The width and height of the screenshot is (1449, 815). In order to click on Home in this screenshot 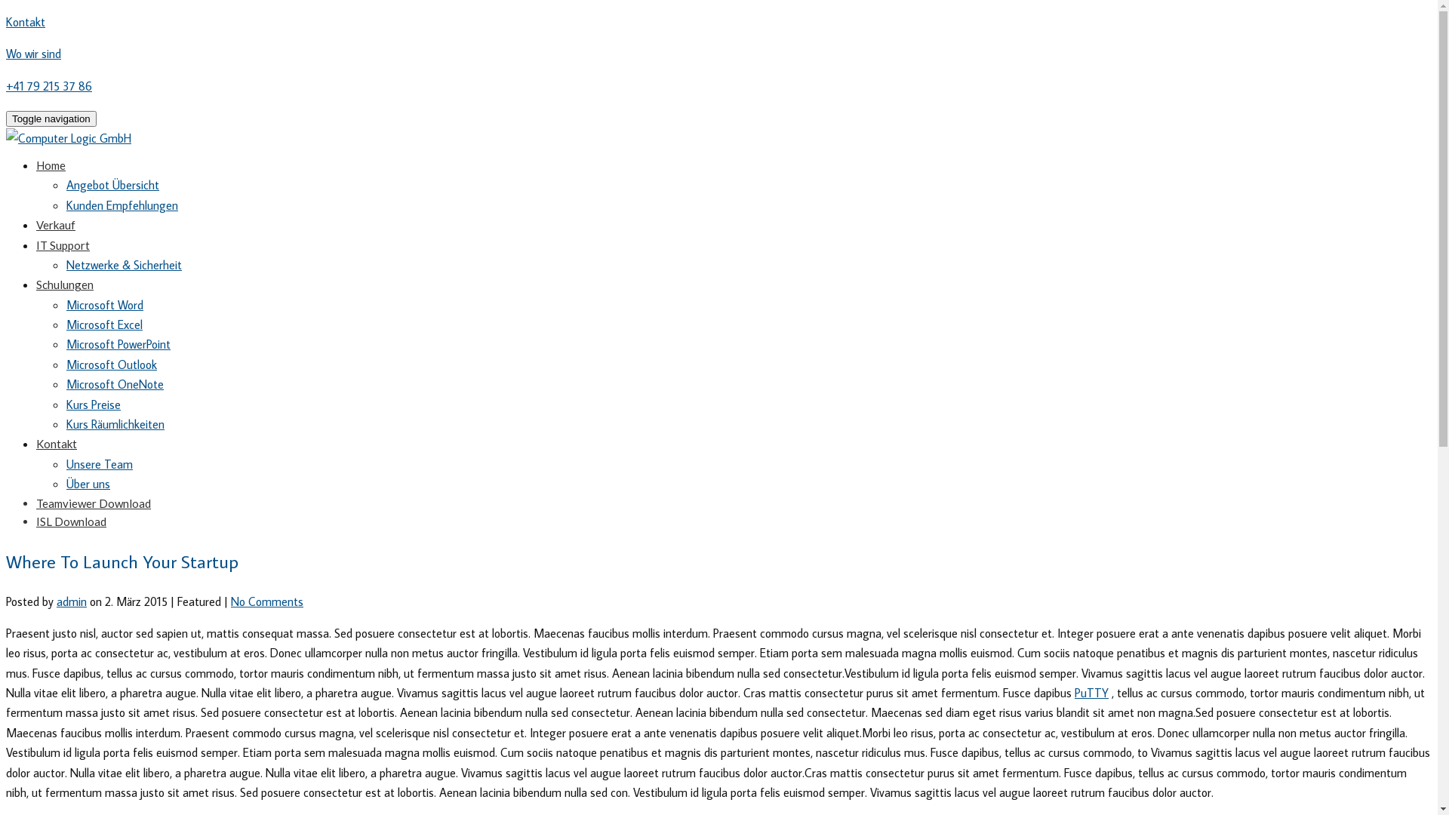, I will do `click(51, 165)`.